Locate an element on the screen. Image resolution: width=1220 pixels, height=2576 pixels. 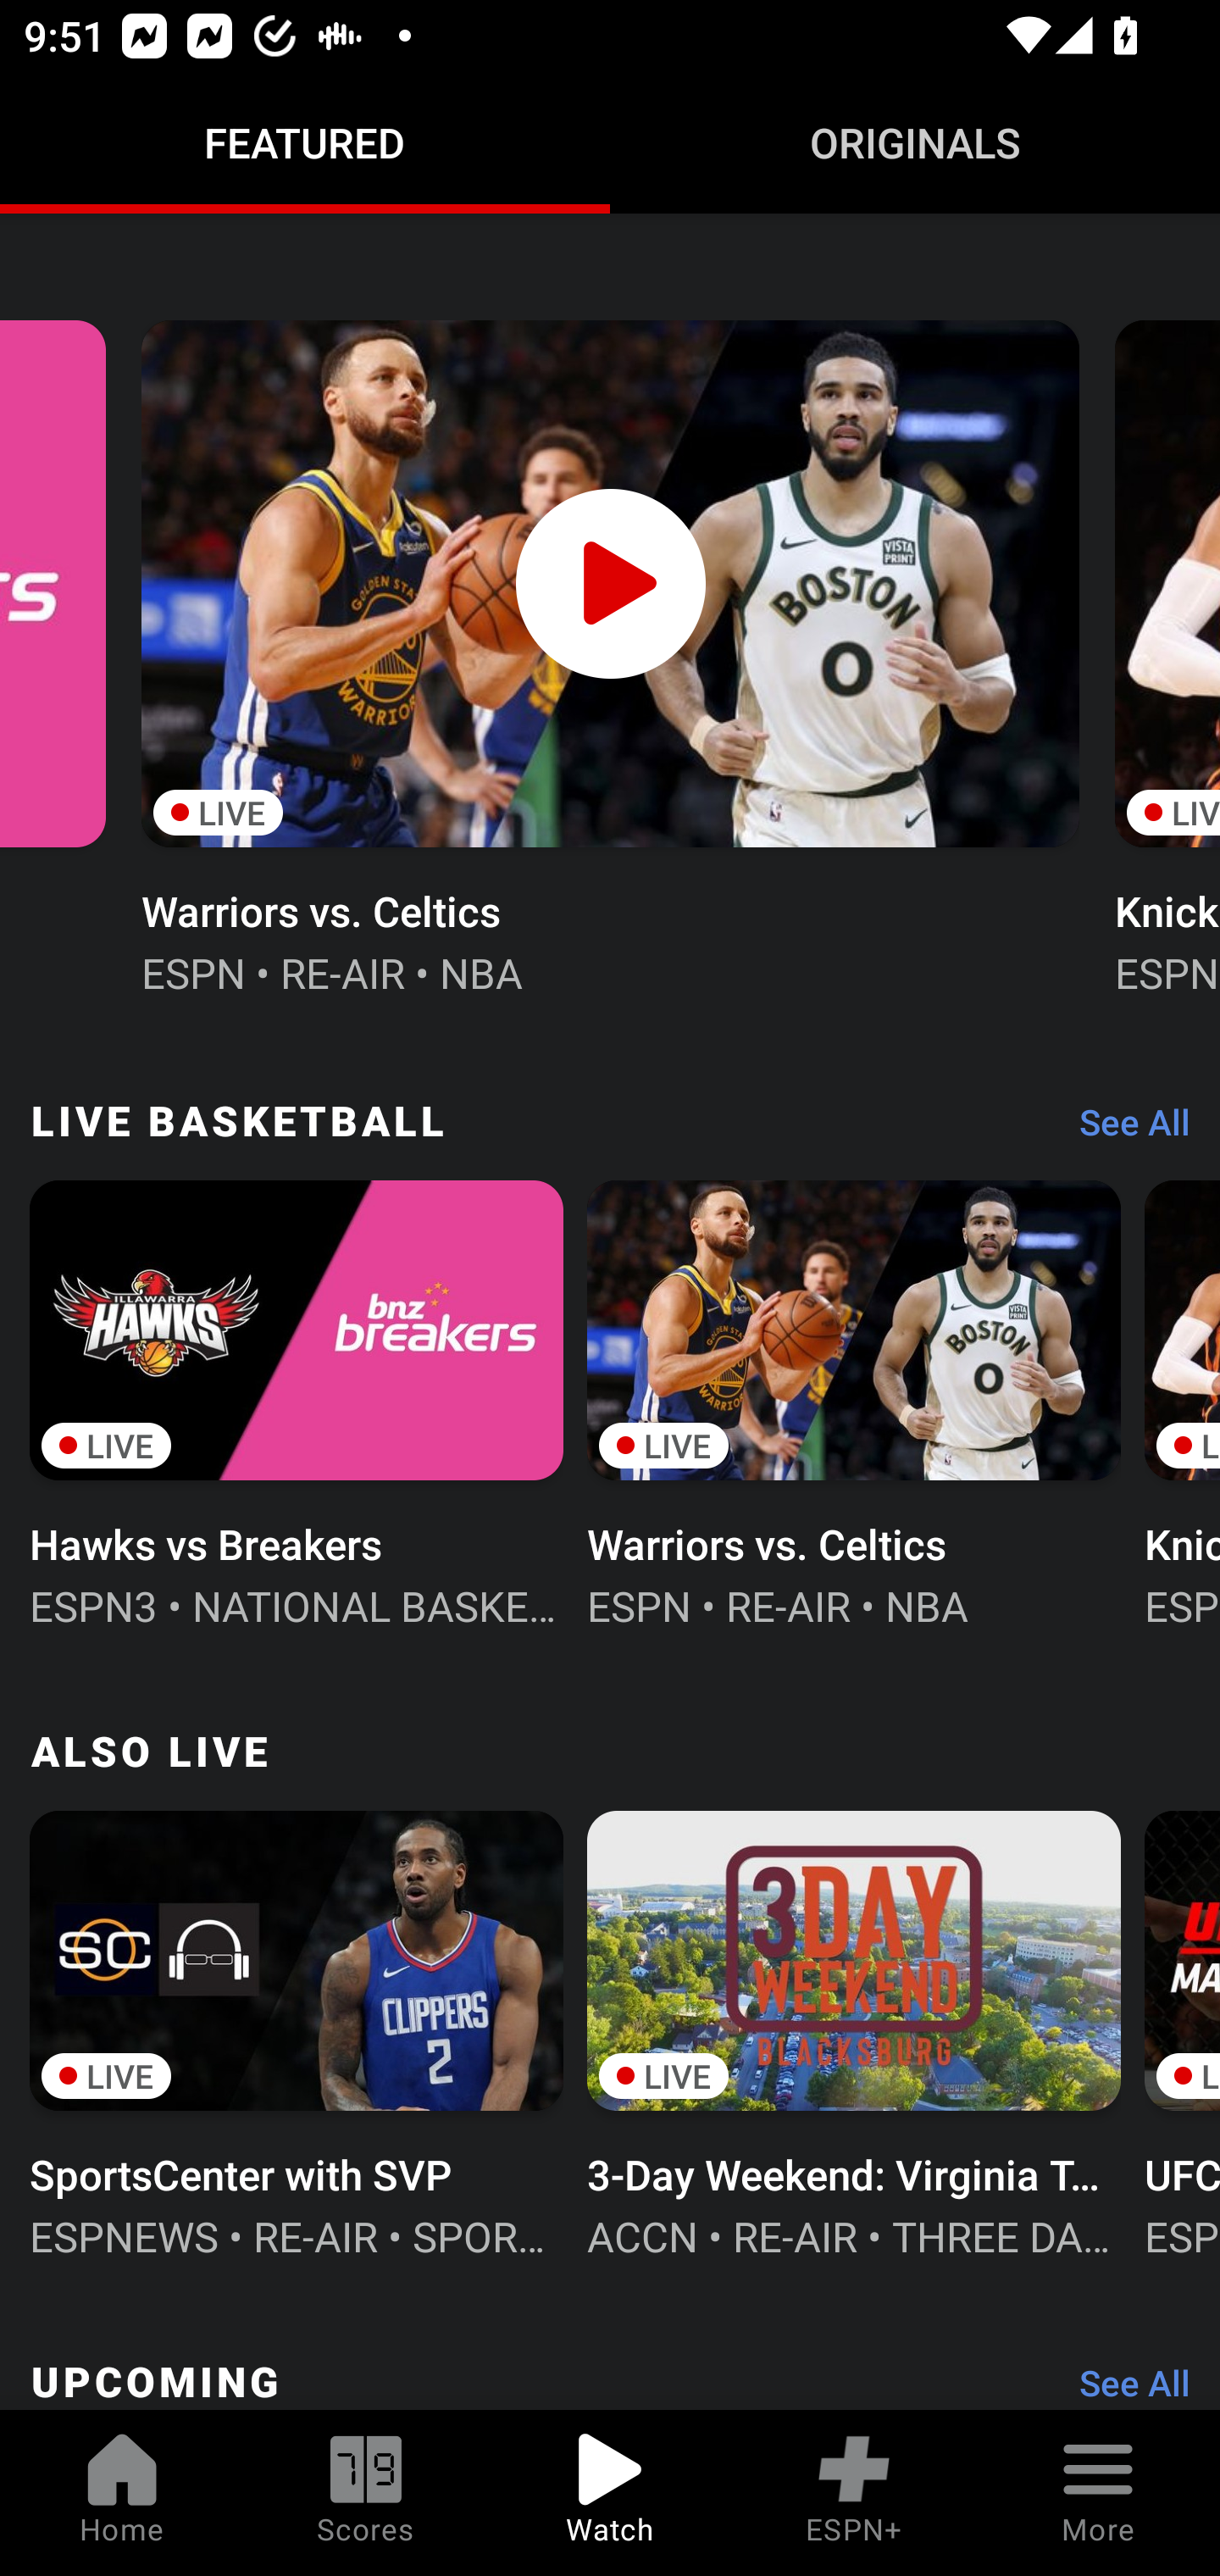
Home is located at coordinates (122, 2493).